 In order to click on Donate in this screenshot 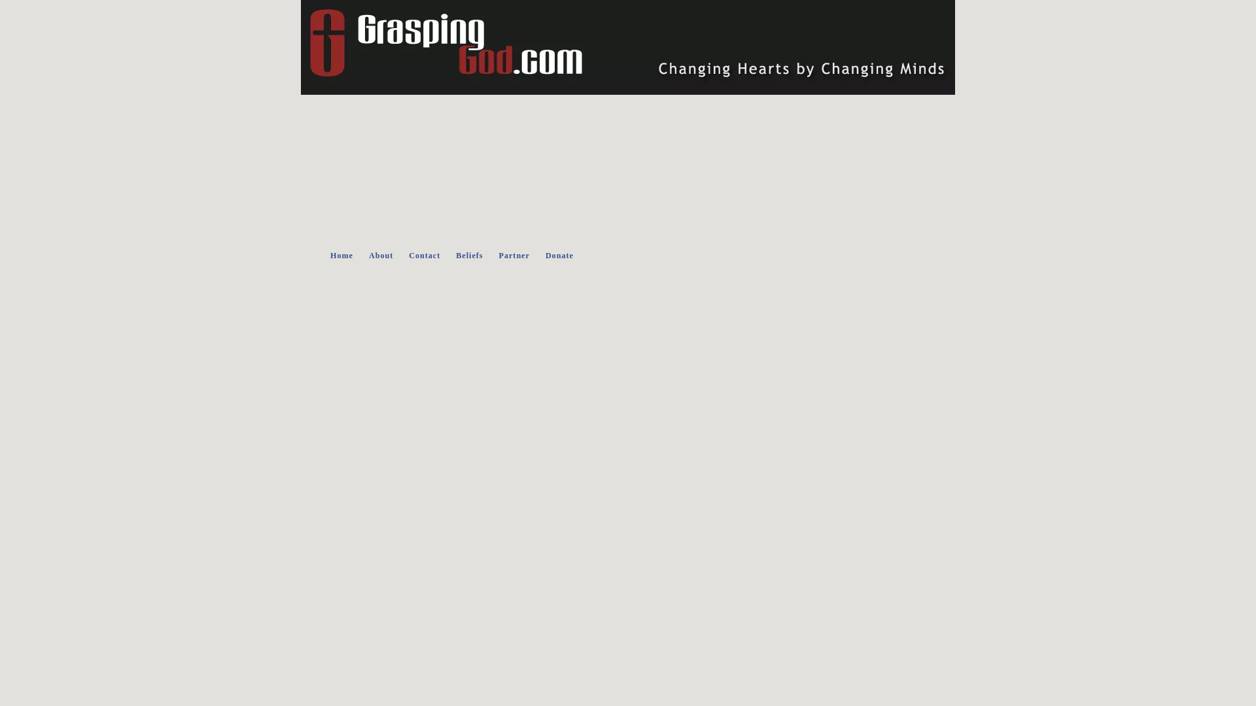, I will do `click(559, 256)`.